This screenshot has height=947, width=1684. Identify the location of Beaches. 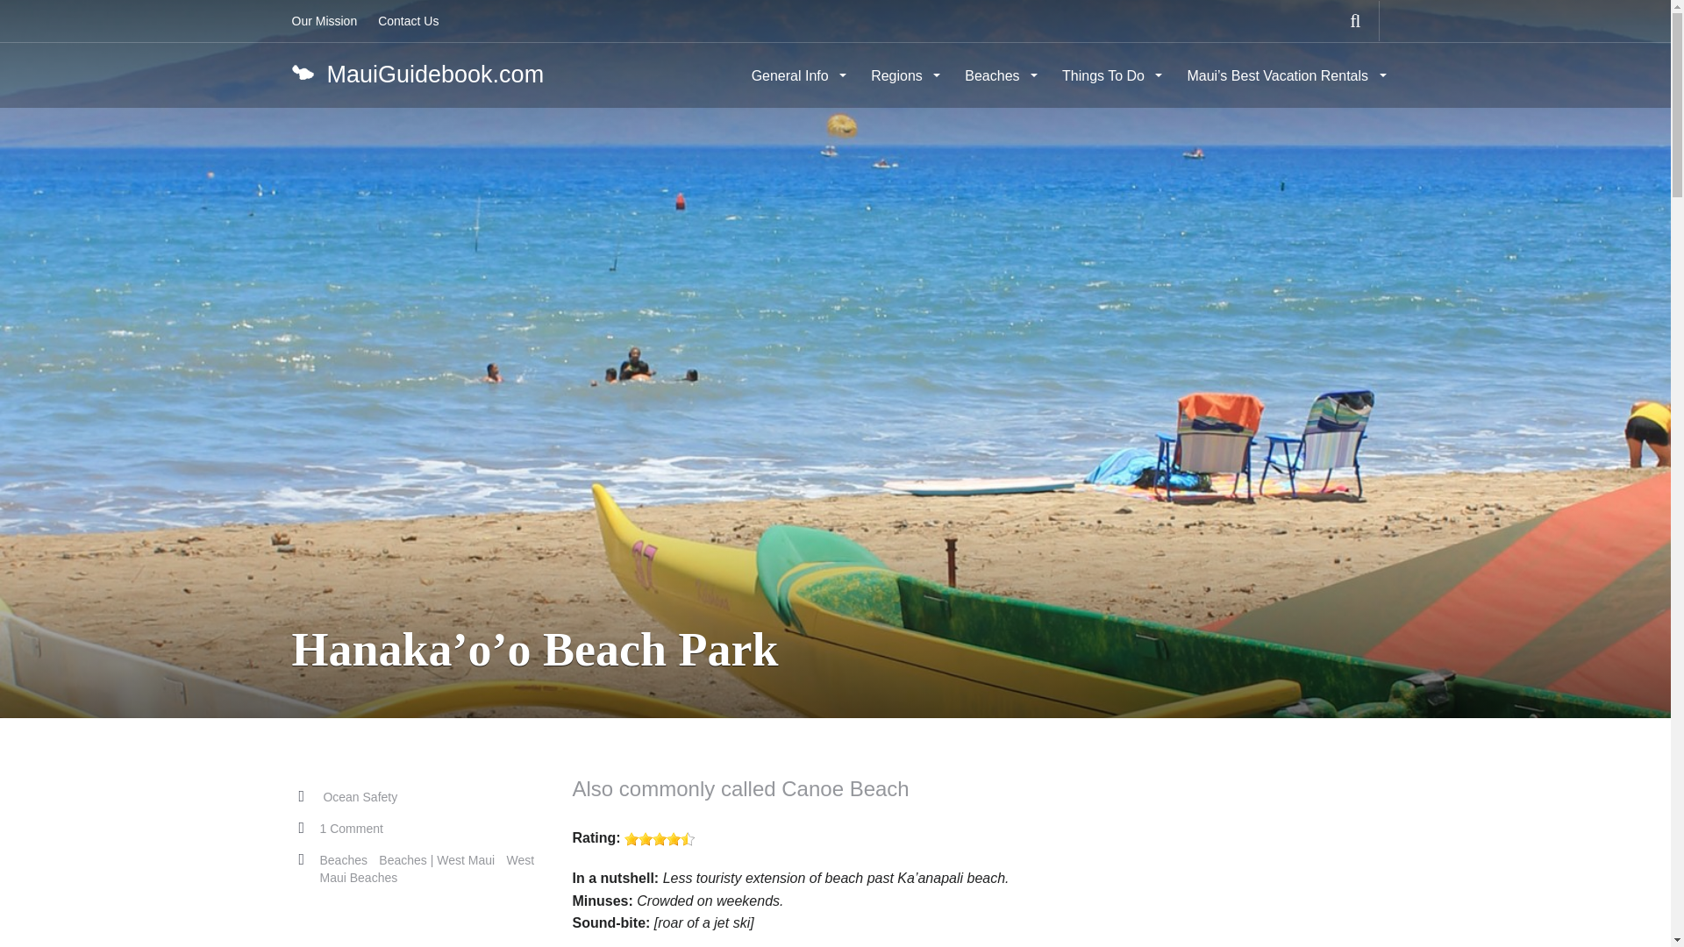
(999, 75).